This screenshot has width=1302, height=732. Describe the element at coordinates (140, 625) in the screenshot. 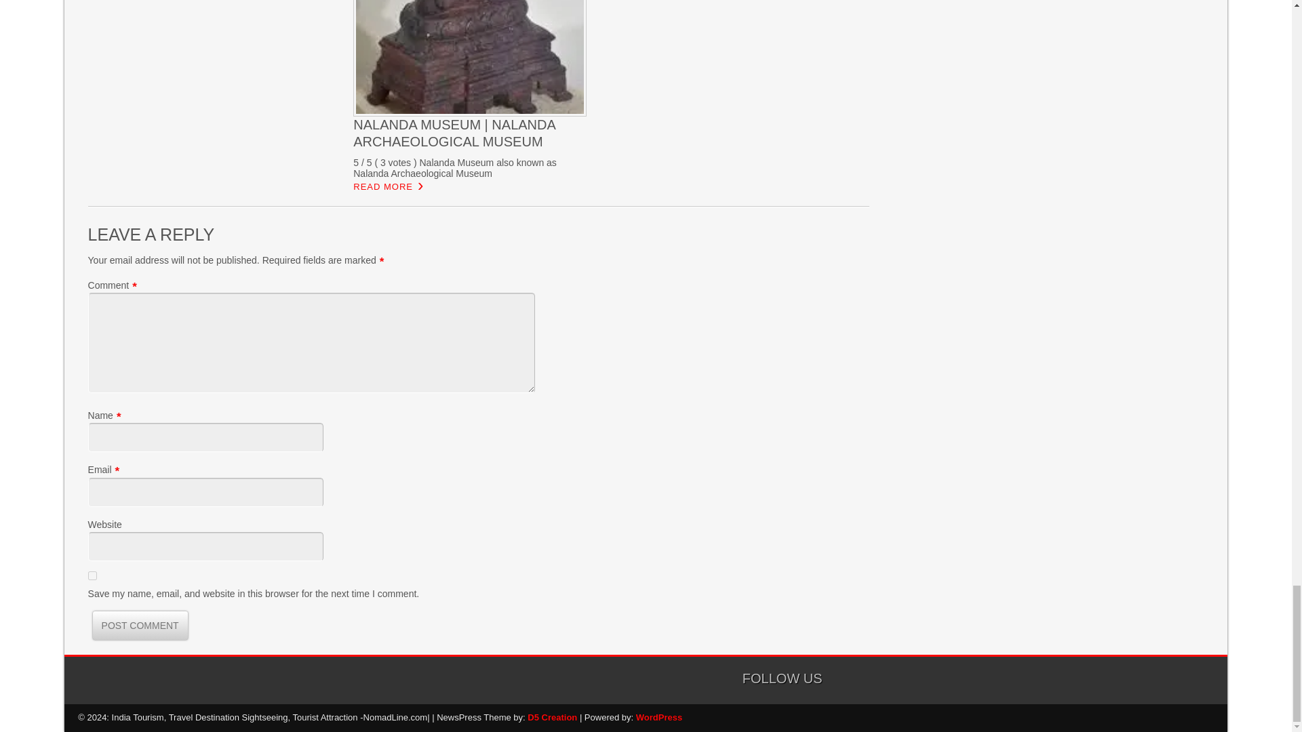

I see `Post Comment` at that location.